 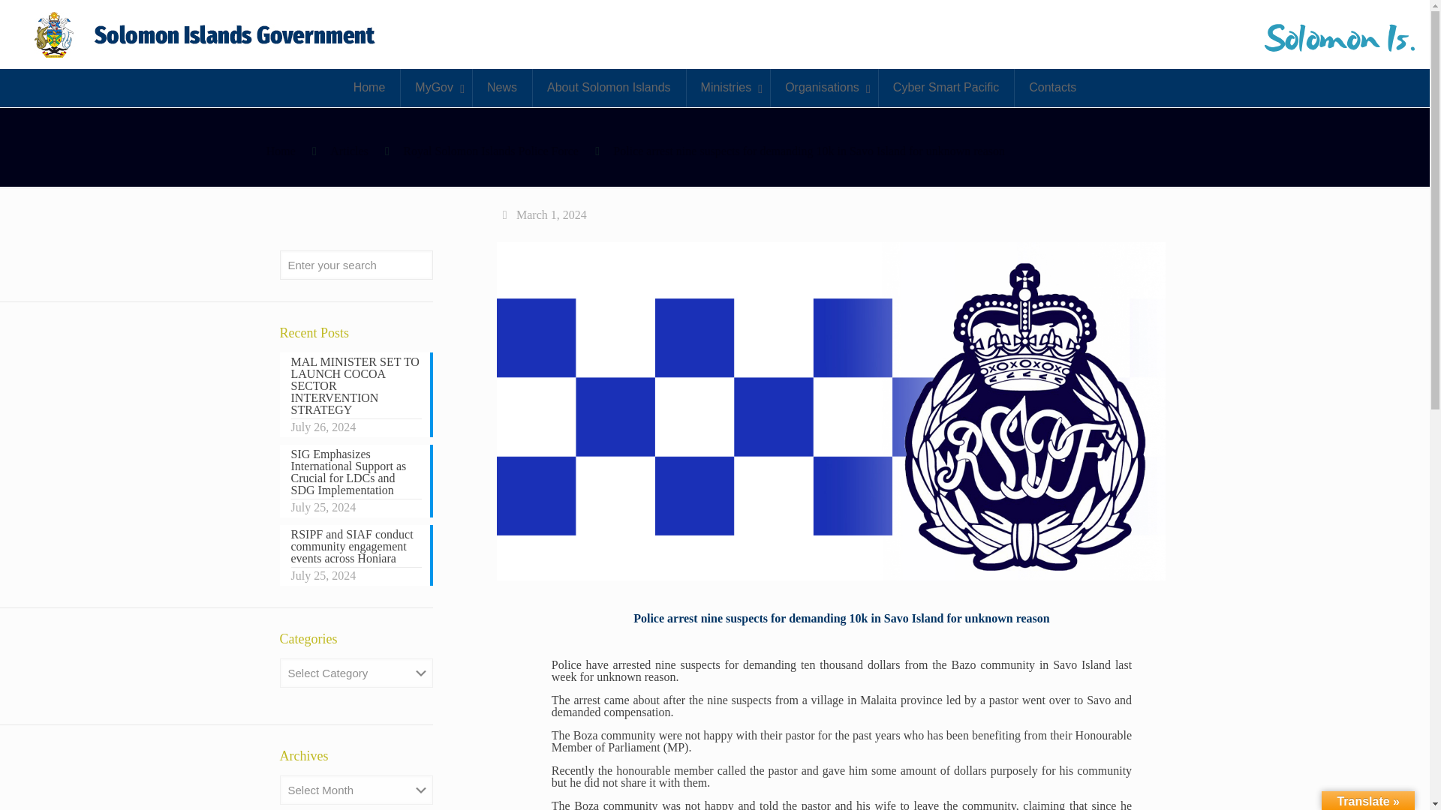 What do you see at coordinates (206, 34) in the screenshot?
I see `My SIG Services Portal` at bounding box center [206, 34].